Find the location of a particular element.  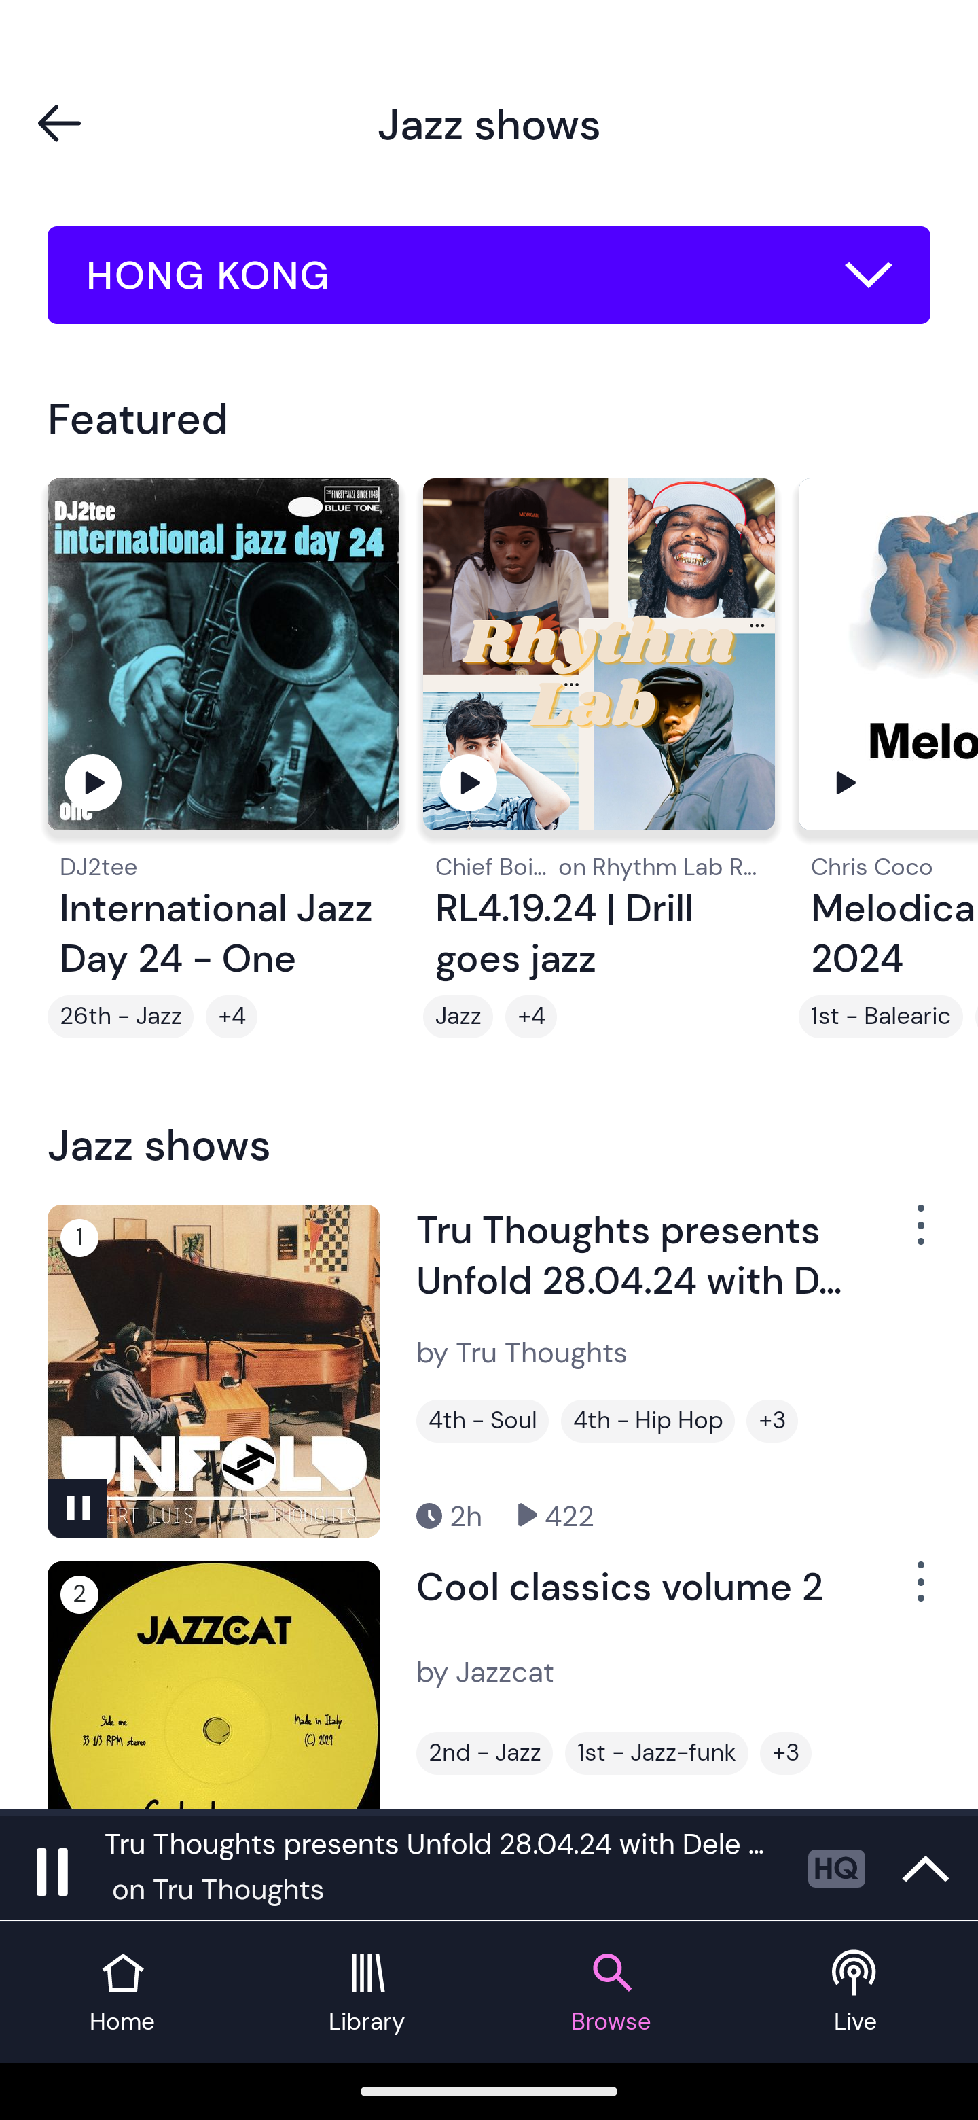

2nd - Jazz is located at coordinates (484, 1753).